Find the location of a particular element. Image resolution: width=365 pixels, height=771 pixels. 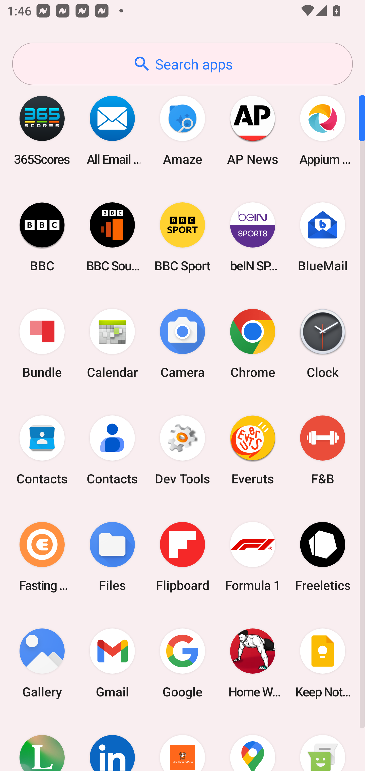

Clock is located at coordinates (323, 344).